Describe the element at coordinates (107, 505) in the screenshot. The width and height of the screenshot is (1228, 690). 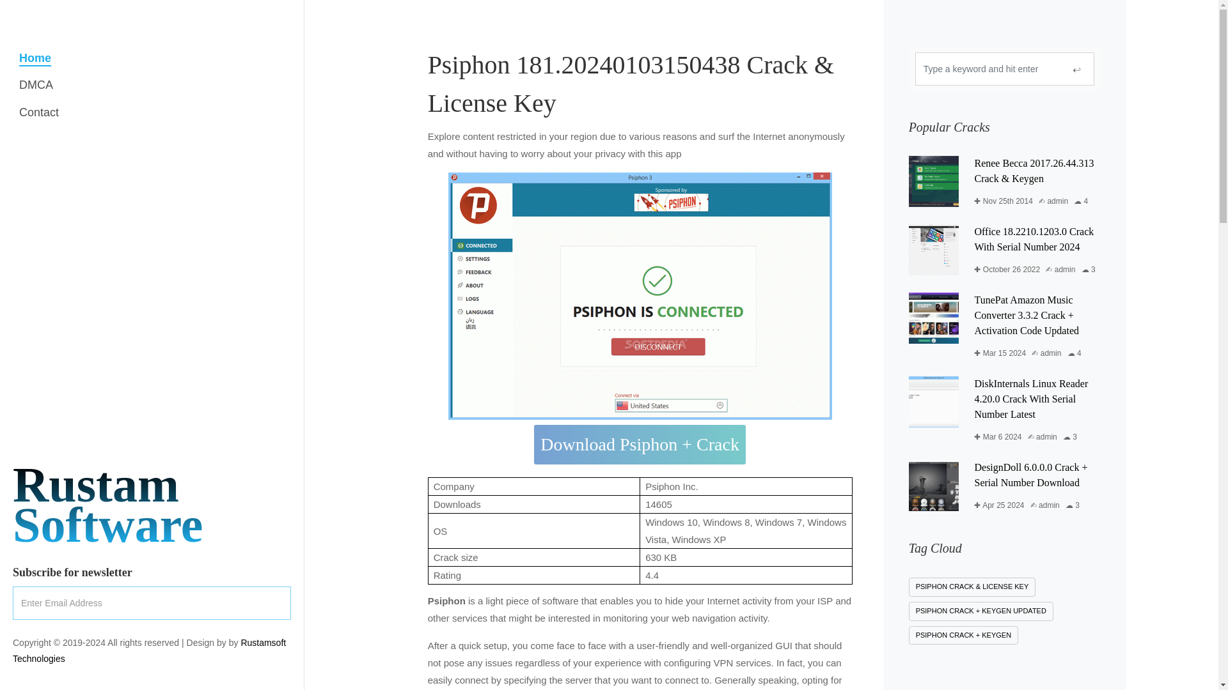
I see `Rustamsoft Technologies` at that location.